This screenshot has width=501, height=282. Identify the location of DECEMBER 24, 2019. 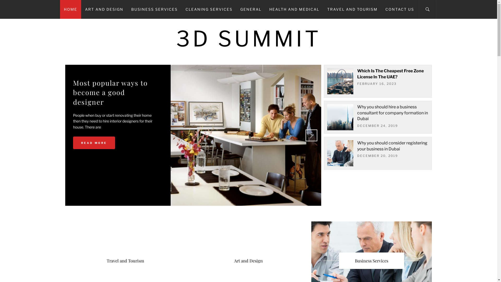
(377, 126).